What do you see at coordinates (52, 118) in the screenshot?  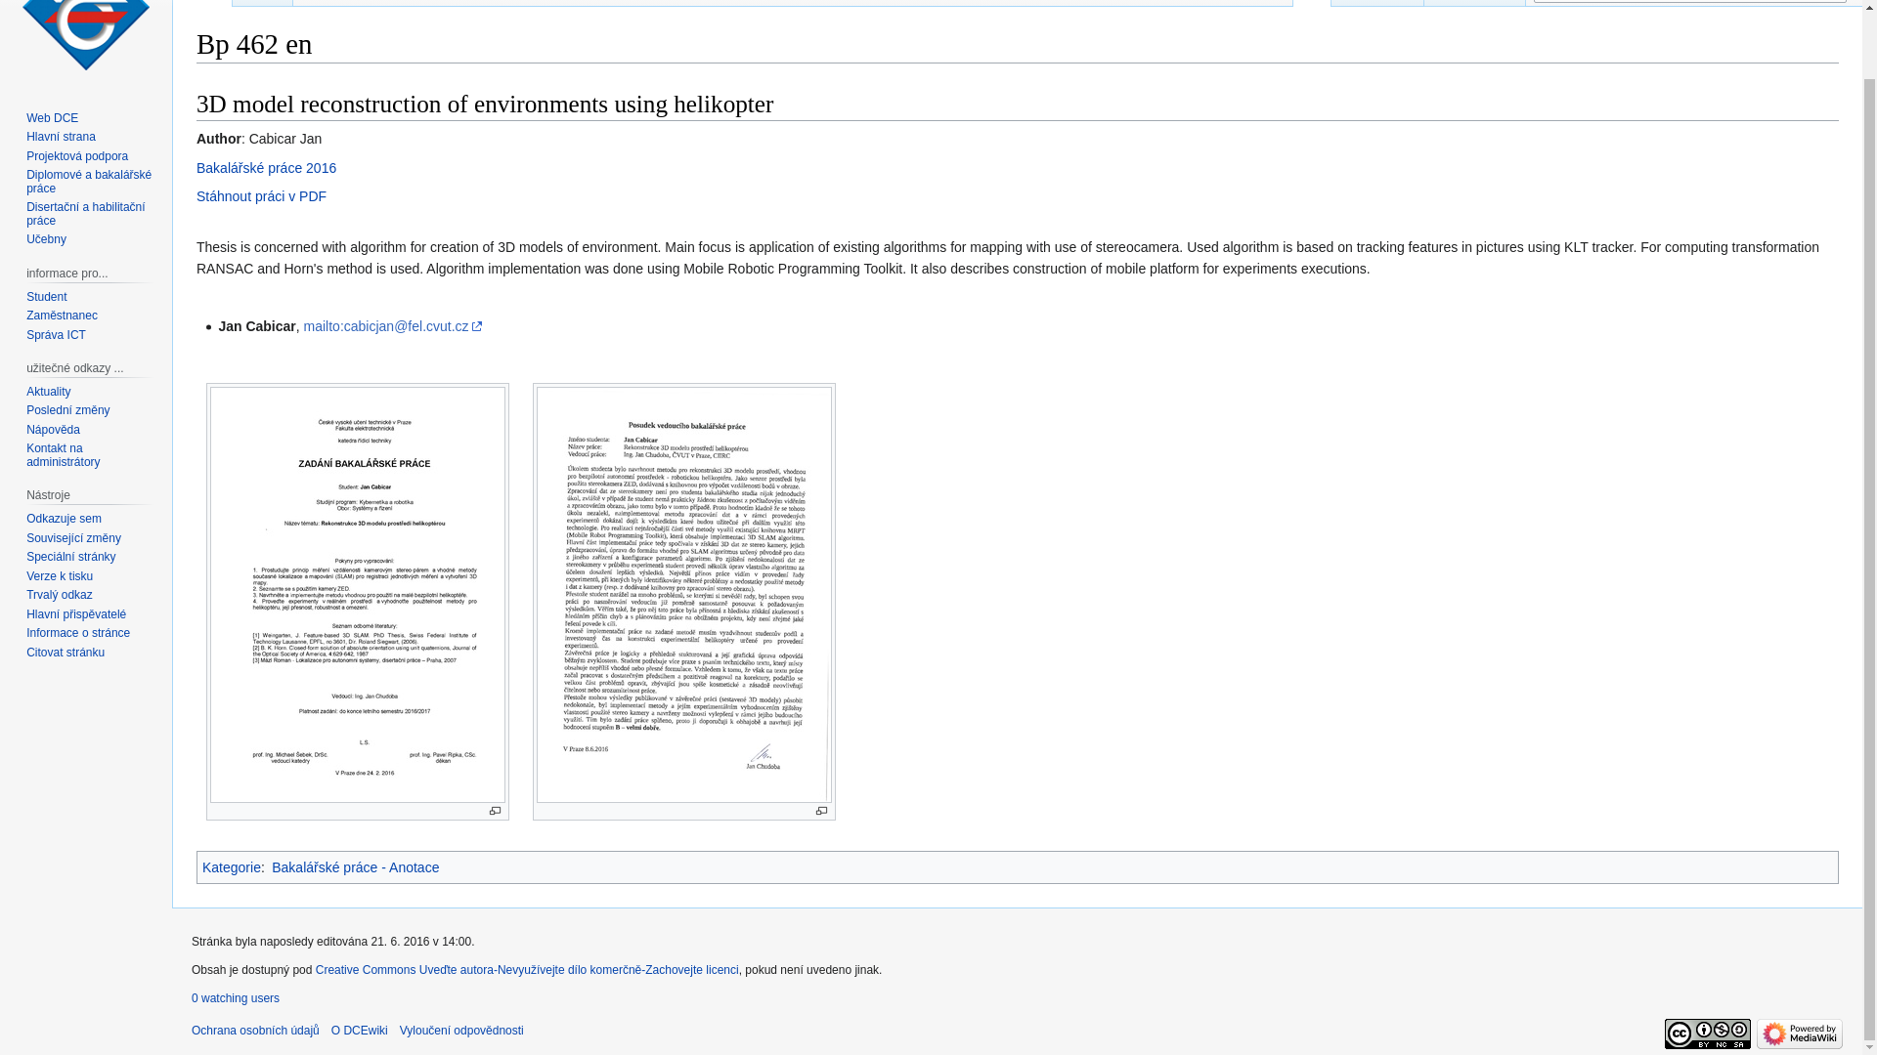 I see `Web DCE` at bounding box center [52, 118].